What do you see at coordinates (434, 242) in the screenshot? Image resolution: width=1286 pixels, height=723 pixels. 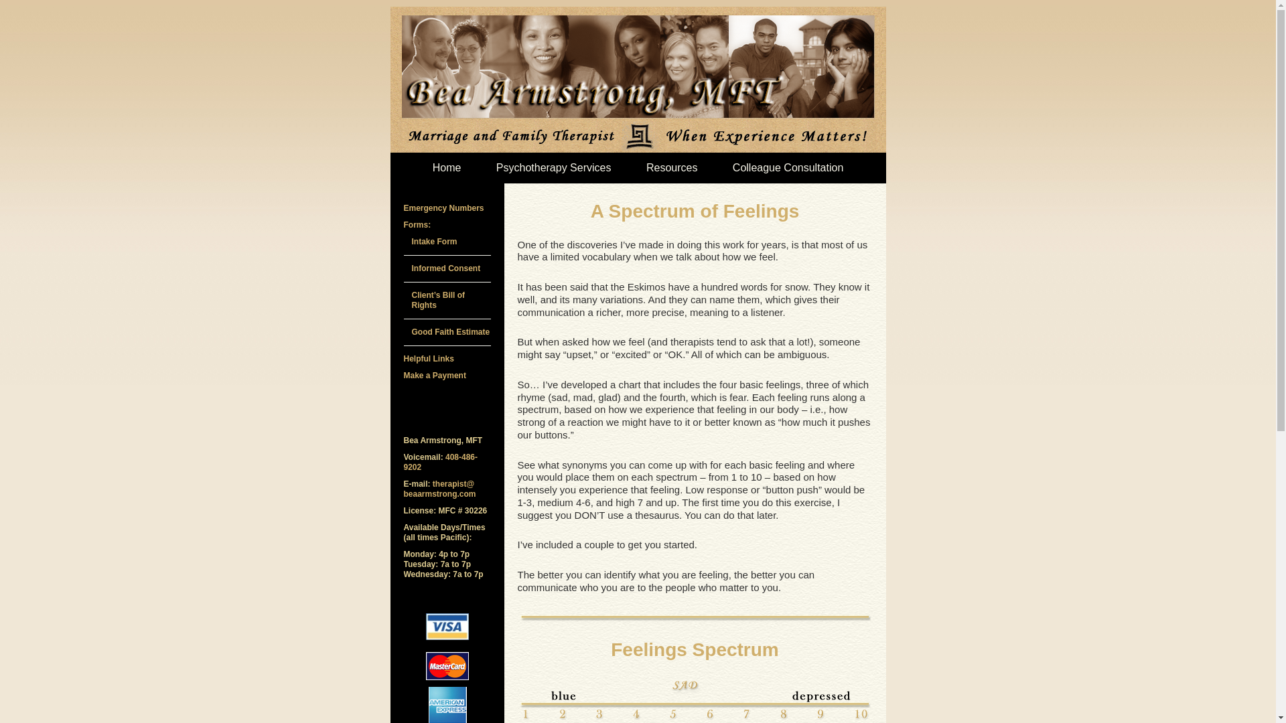 I see `Intake Form` at bounding box center [434, 242].